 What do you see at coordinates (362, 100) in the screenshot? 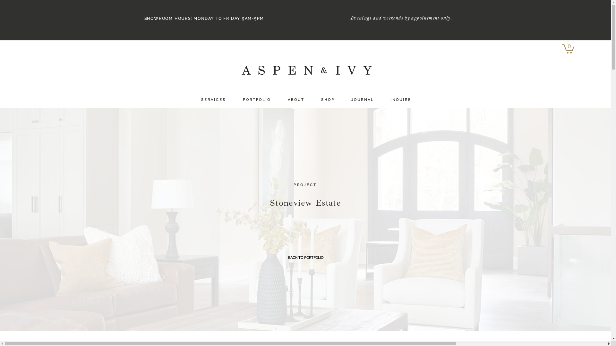
I see `J O U R N A L` at bounding box center [362, 100].